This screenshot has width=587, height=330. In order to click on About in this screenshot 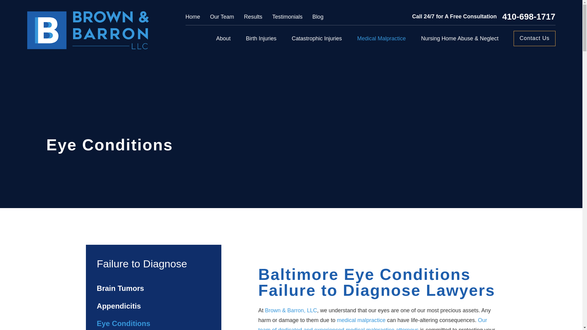, I will do `click(223, 38)`.